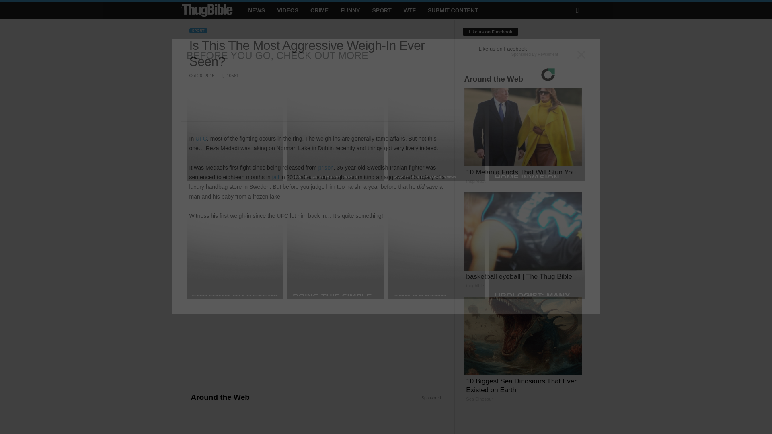 This screenshot has width=772, height=434. What do you see at coordinates (277, 177) in the screenshot?
I see `jail ` at bounding box center [277, 177].